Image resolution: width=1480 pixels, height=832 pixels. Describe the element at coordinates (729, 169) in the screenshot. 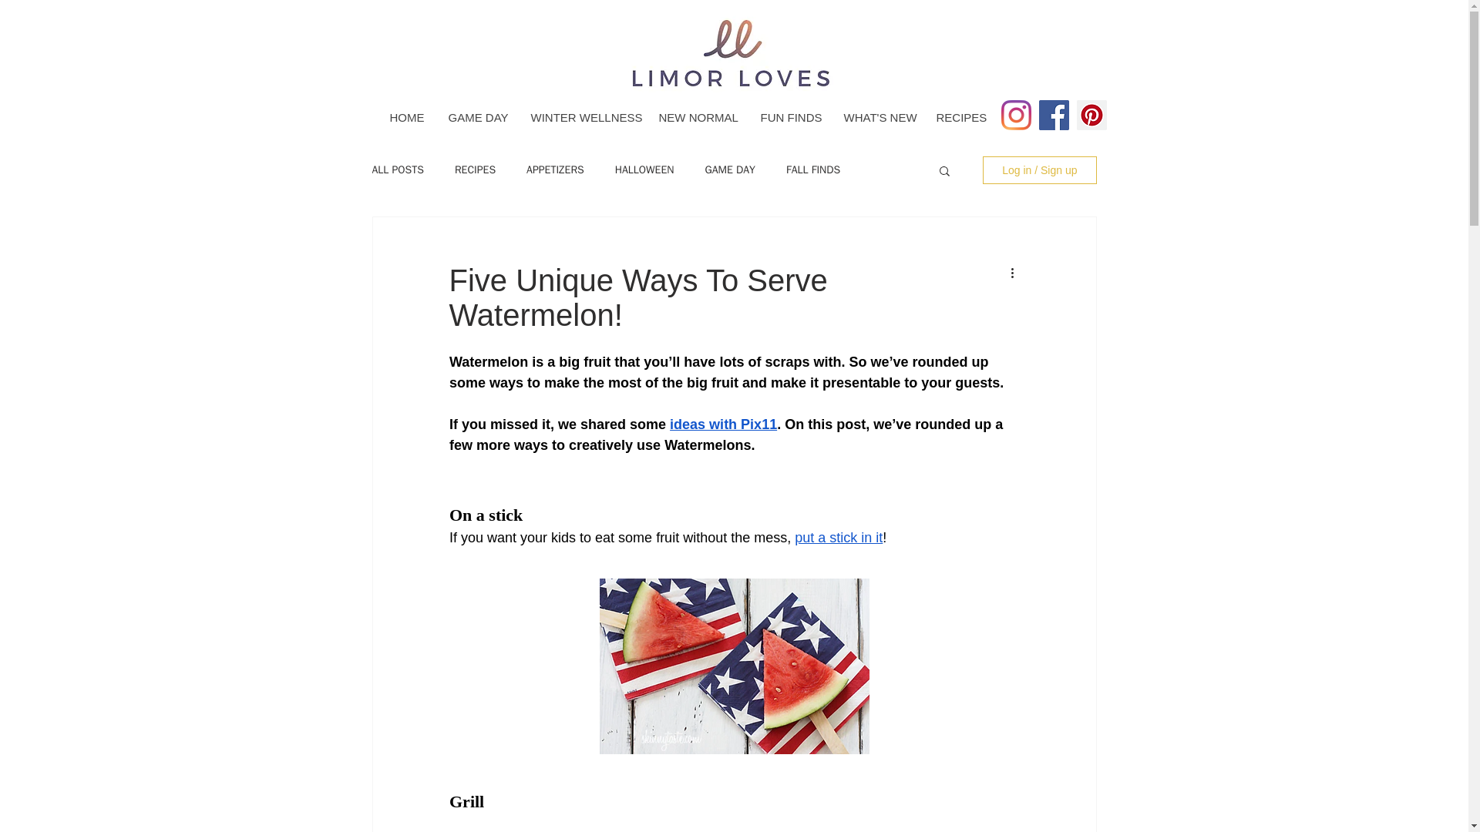

I see `GAME DAY` at that location.